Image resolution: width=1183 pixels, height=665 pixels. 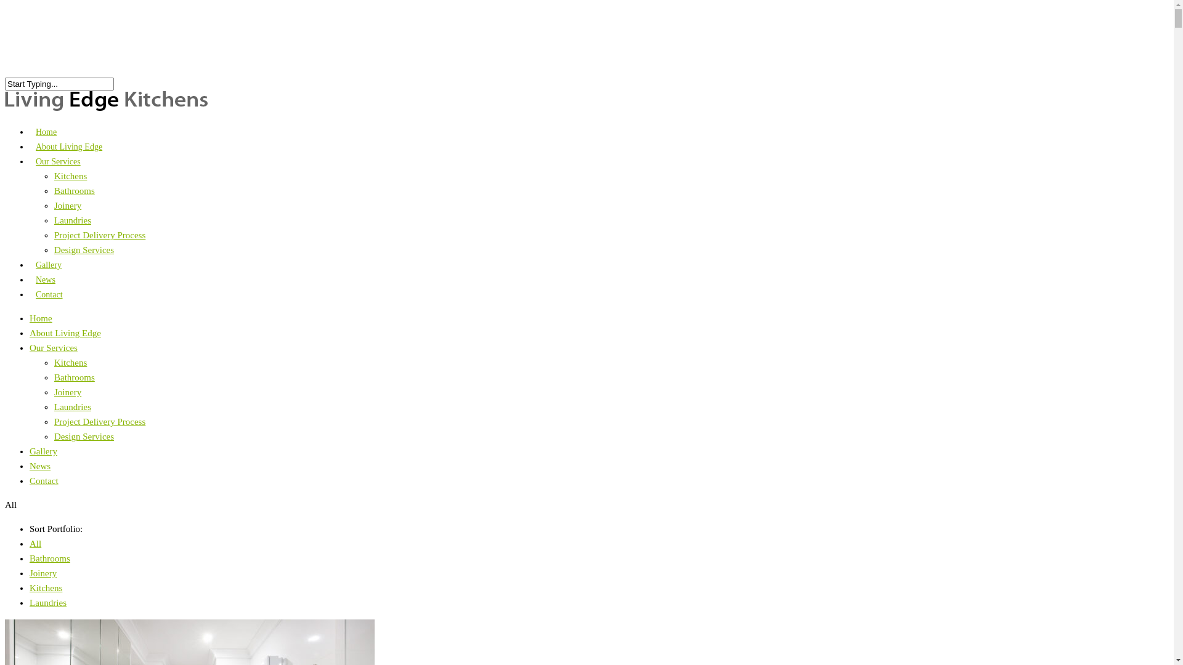 I want to click on Bathrooms, so click(x=75, y=377).